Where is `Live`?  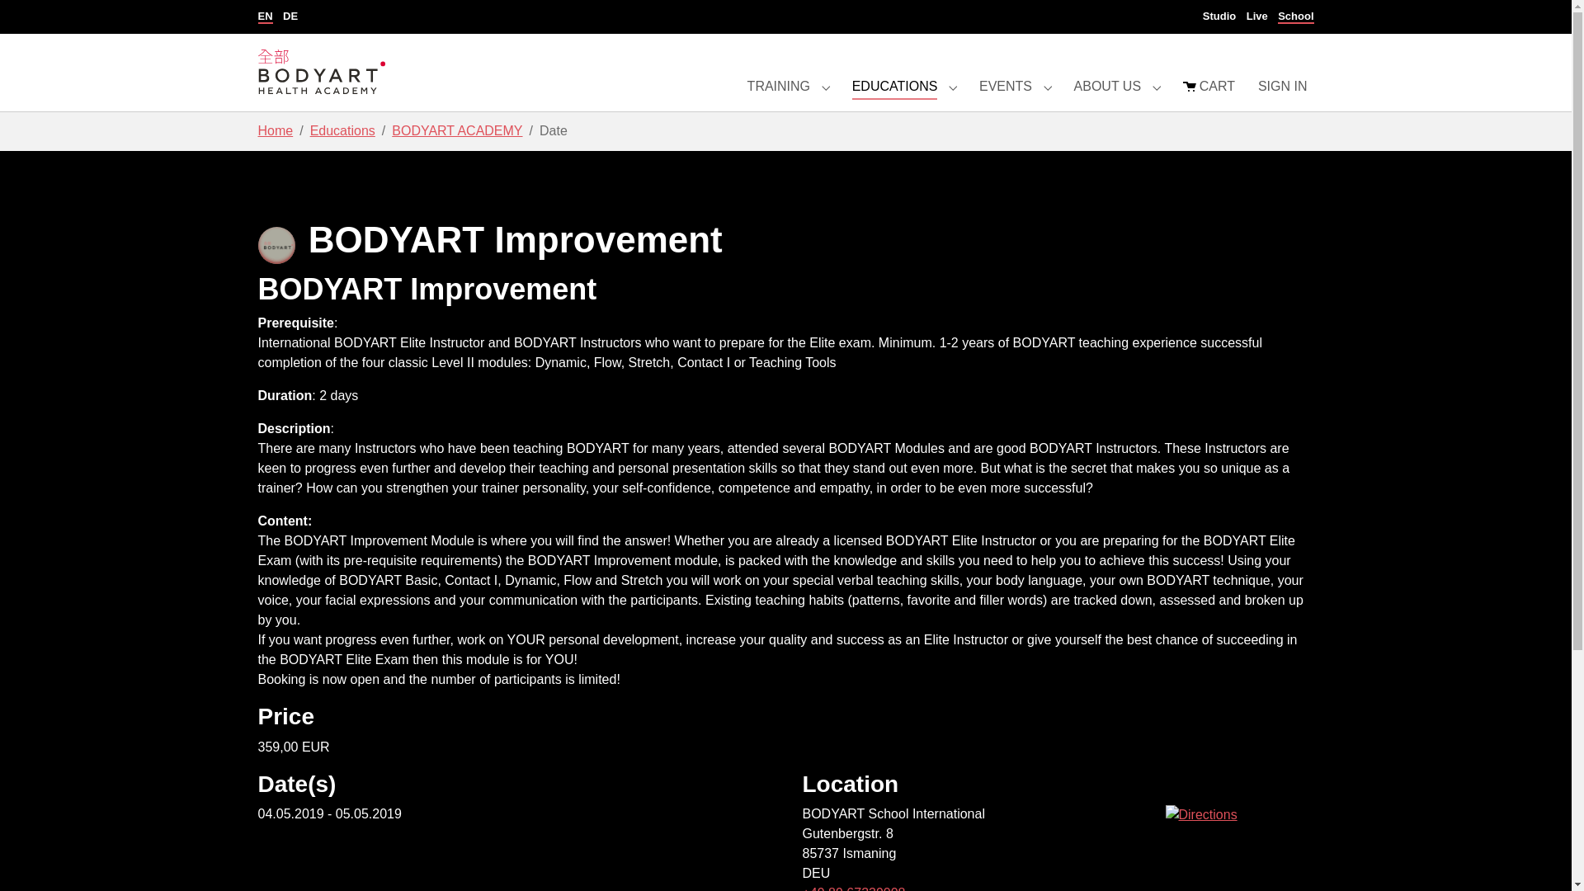 Live is located at coordinates (1257, 16).